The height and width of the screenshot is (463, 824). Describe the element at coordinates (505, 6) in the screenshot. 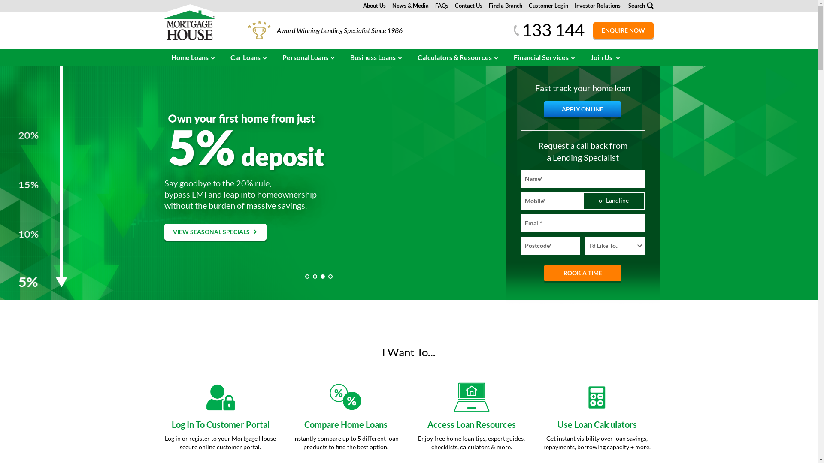

I see `Find a Branch` at that location.